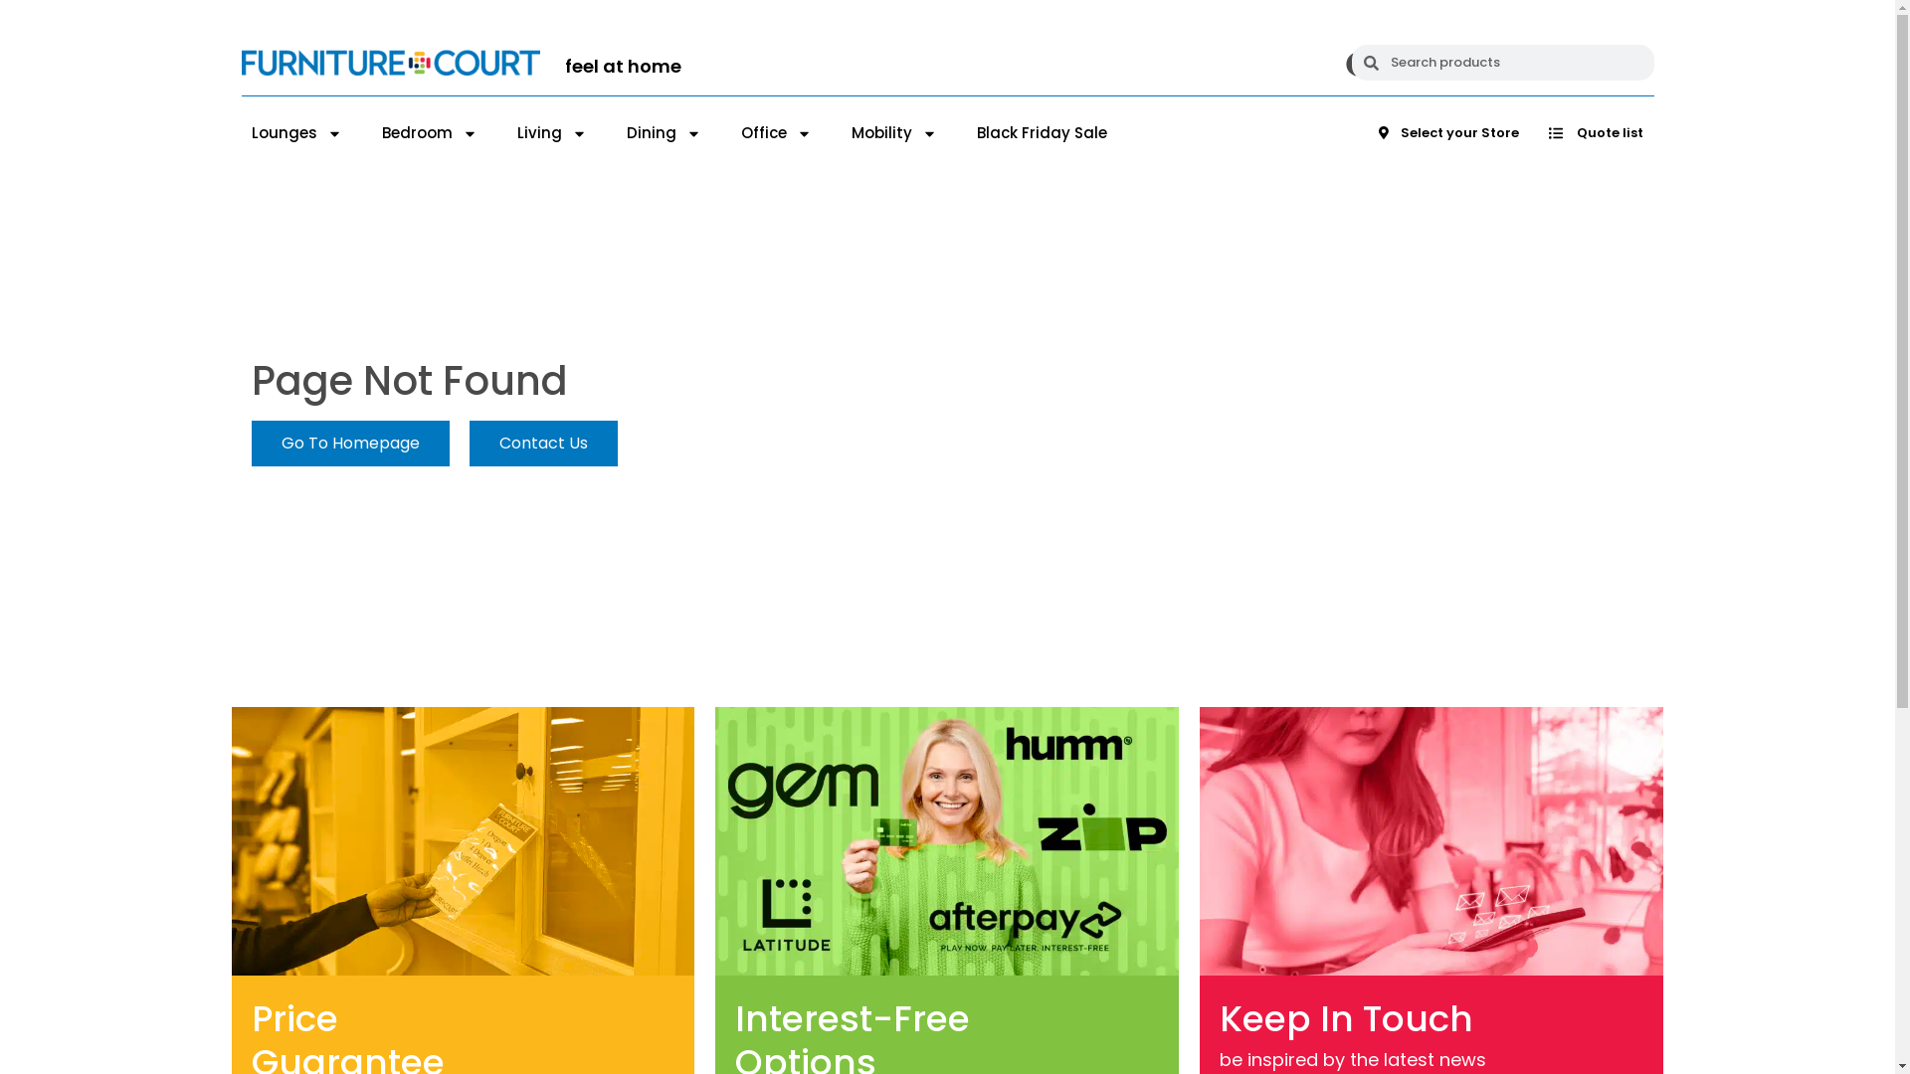  What do you see at coordinates (1448, 133) in the screenshot?
I see `Select your Store` at bounding box center [1448, 133].